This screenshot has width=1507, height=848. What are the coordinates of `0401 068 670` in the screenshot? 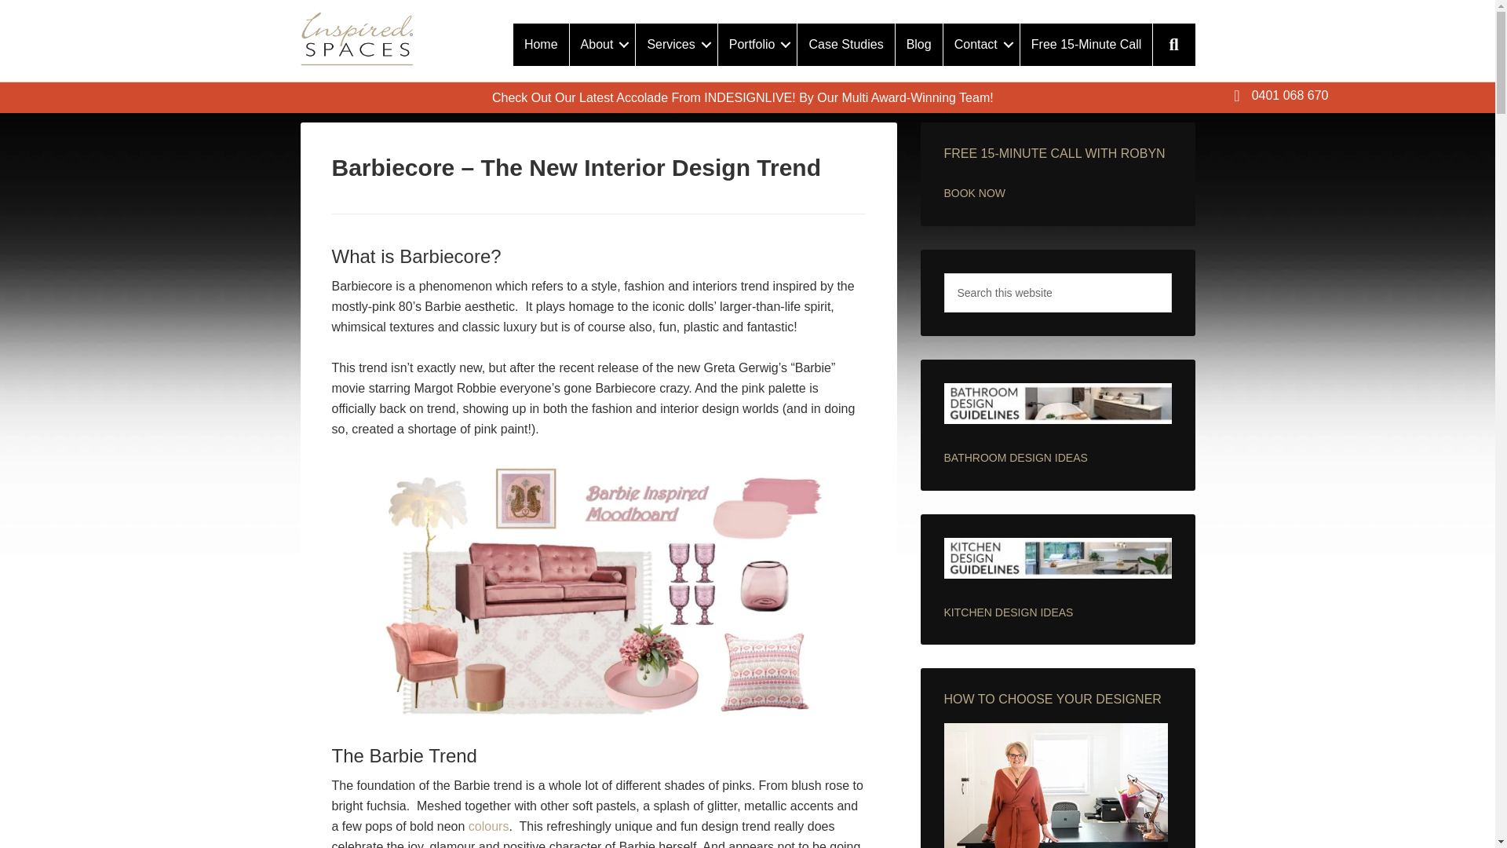 It's located at (1281, 101).